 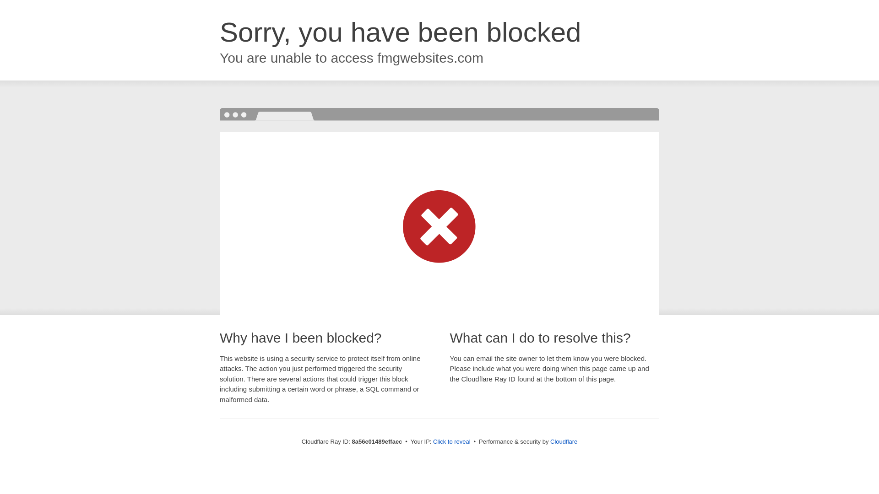 I want to click on Click to reveal, so click(x=451, y=442).